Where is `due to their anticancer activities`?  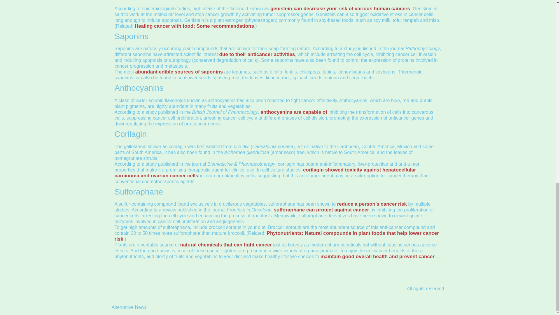 due to their anticancer activities is located at coordinates (257, 54).